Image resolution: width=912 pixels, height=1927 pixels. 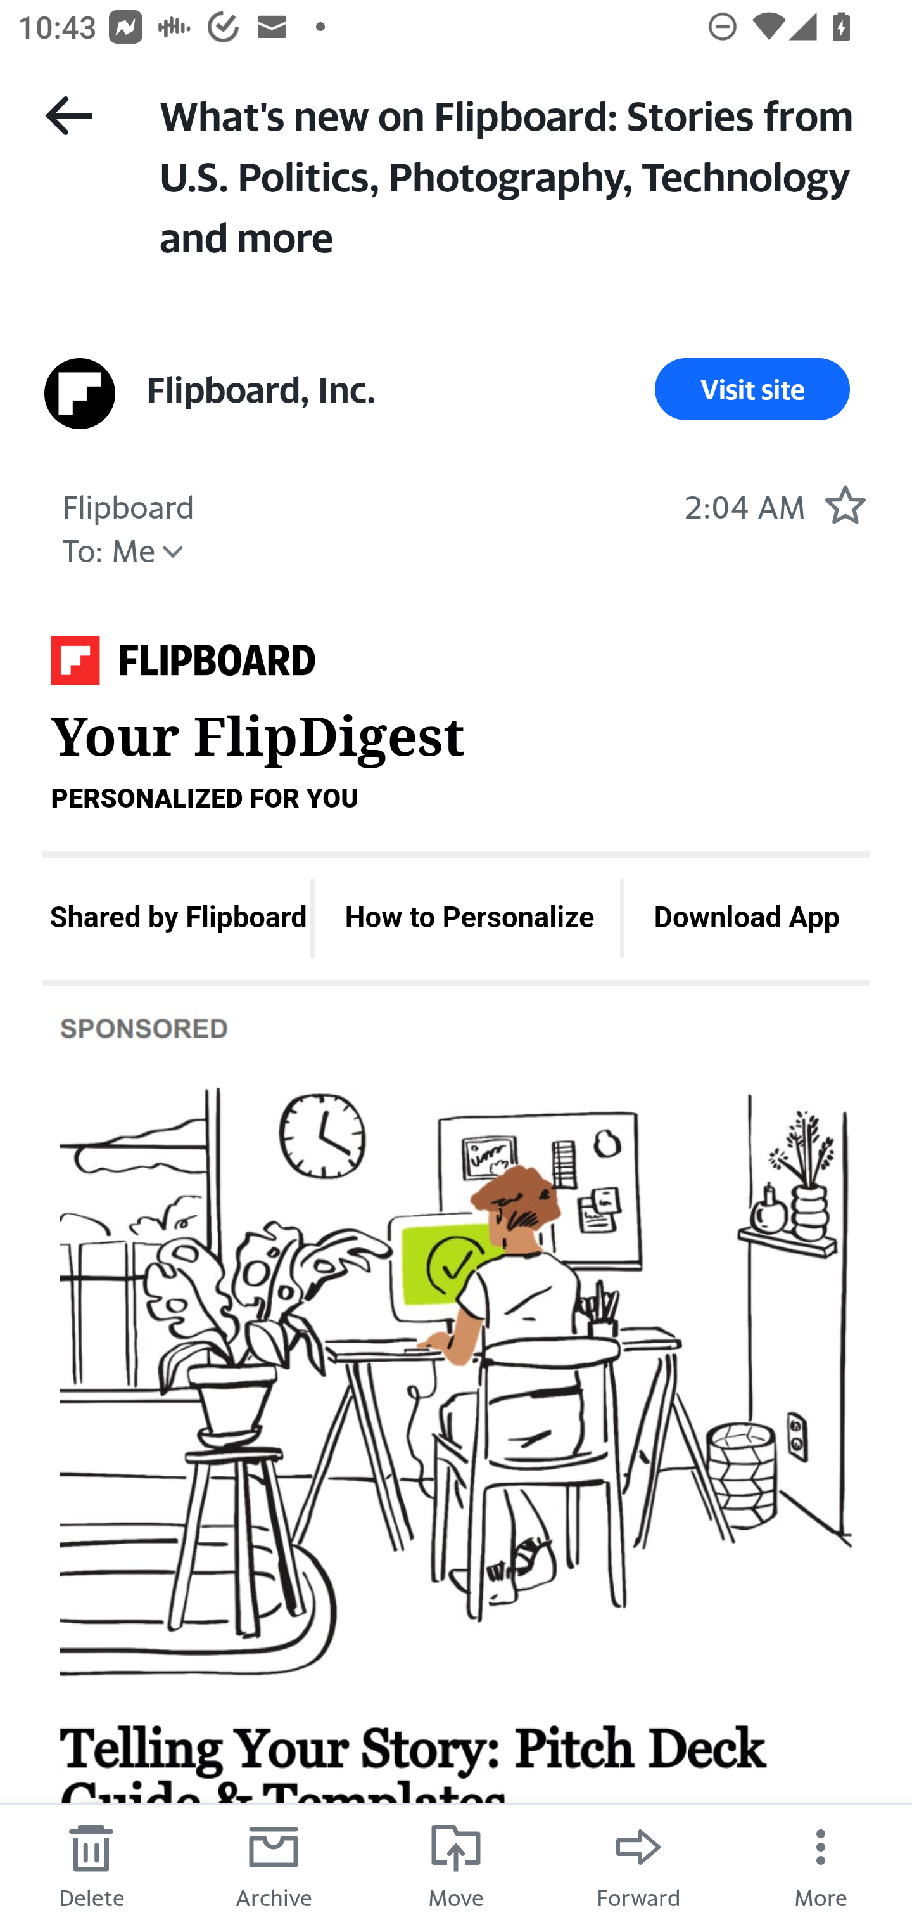 I want to click on Download App, so click(x=747, y=918).